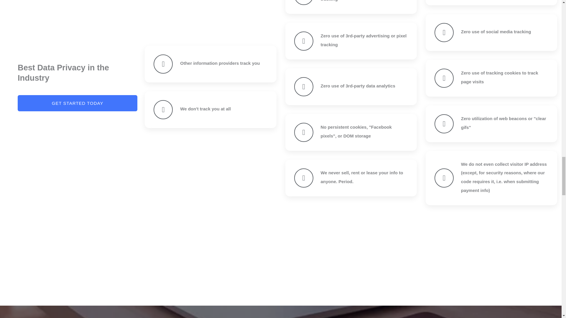 The height and width of the screenshot is (318, 566). Describe the element at coordinates (358, 86) in the screenshot. I see `Zero use of 3rd-party data analytics` at that location.